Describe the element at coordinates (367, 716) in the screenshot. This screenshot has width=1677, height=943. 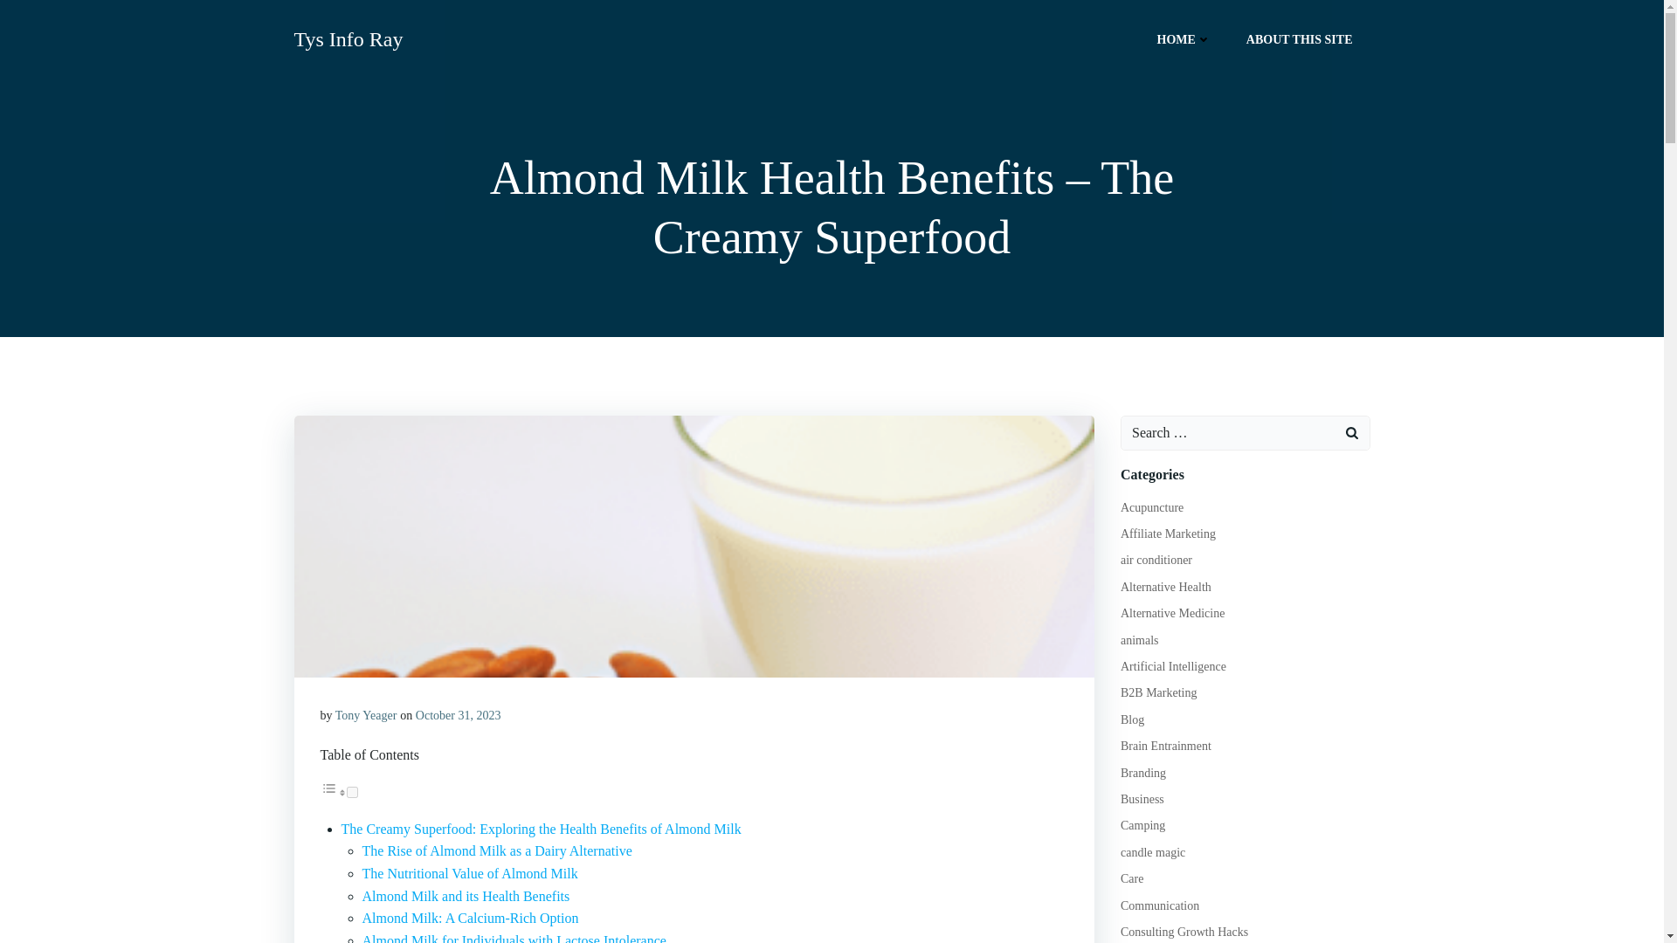
I see `Tony Yeager` at that location.